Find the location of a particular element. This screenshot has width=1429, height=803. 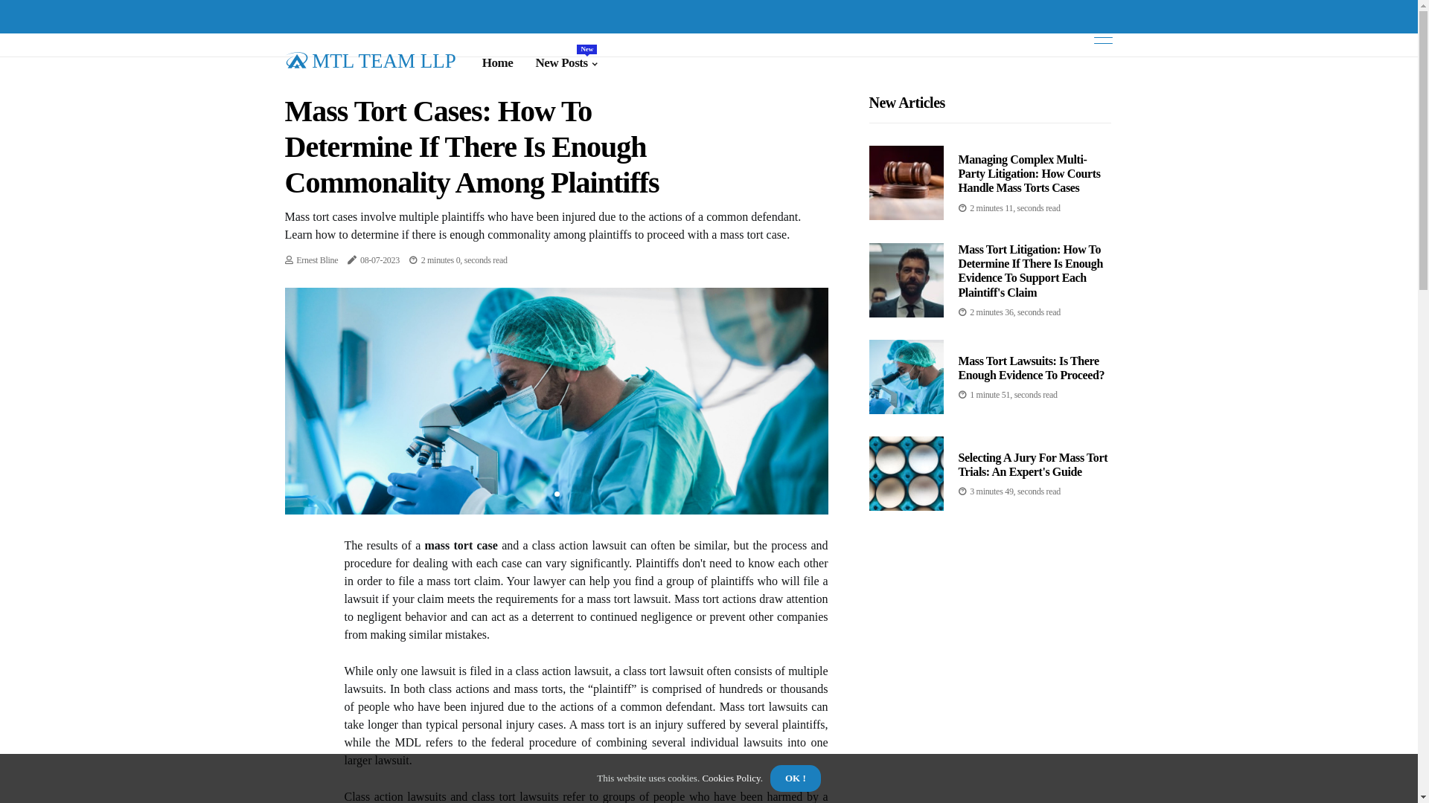

Mass Tort Lawsuits: Is There Enough Evidence To Proceed? is located at coordinates (1032, 368).